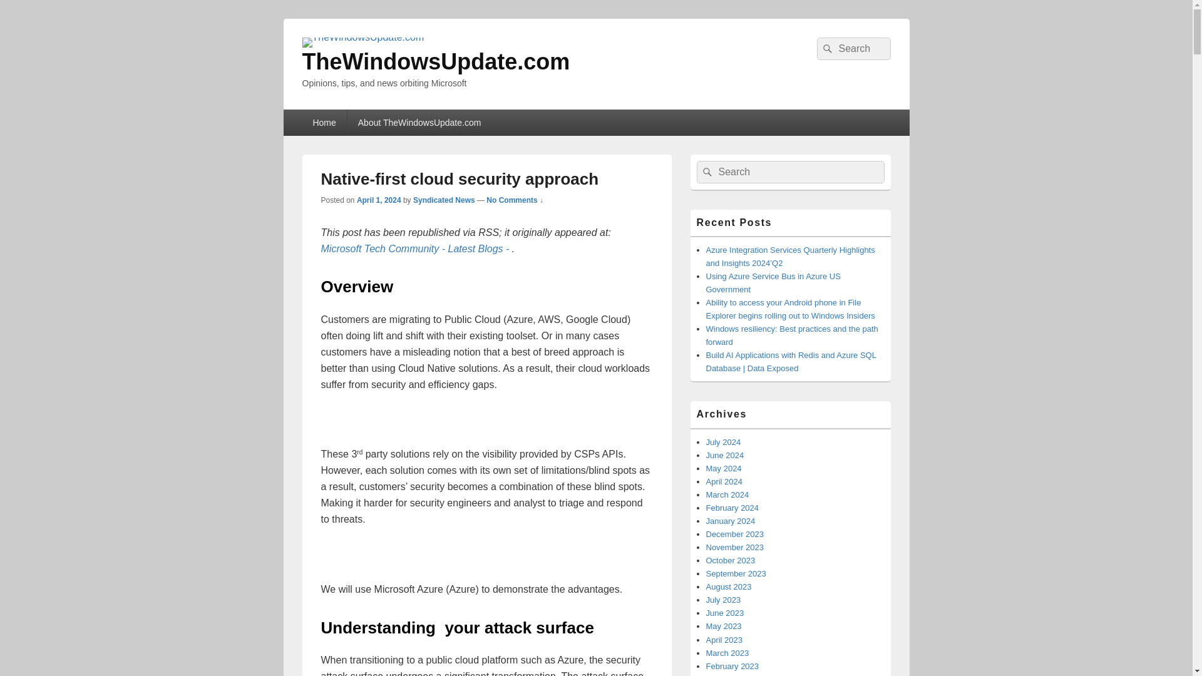 The width and height of the screenshot is (1202, 676). What do you see at coordinates (444, 200) in the screenshot?
I see `View all posts by Syndicated News` at bounding box center [444, 200].